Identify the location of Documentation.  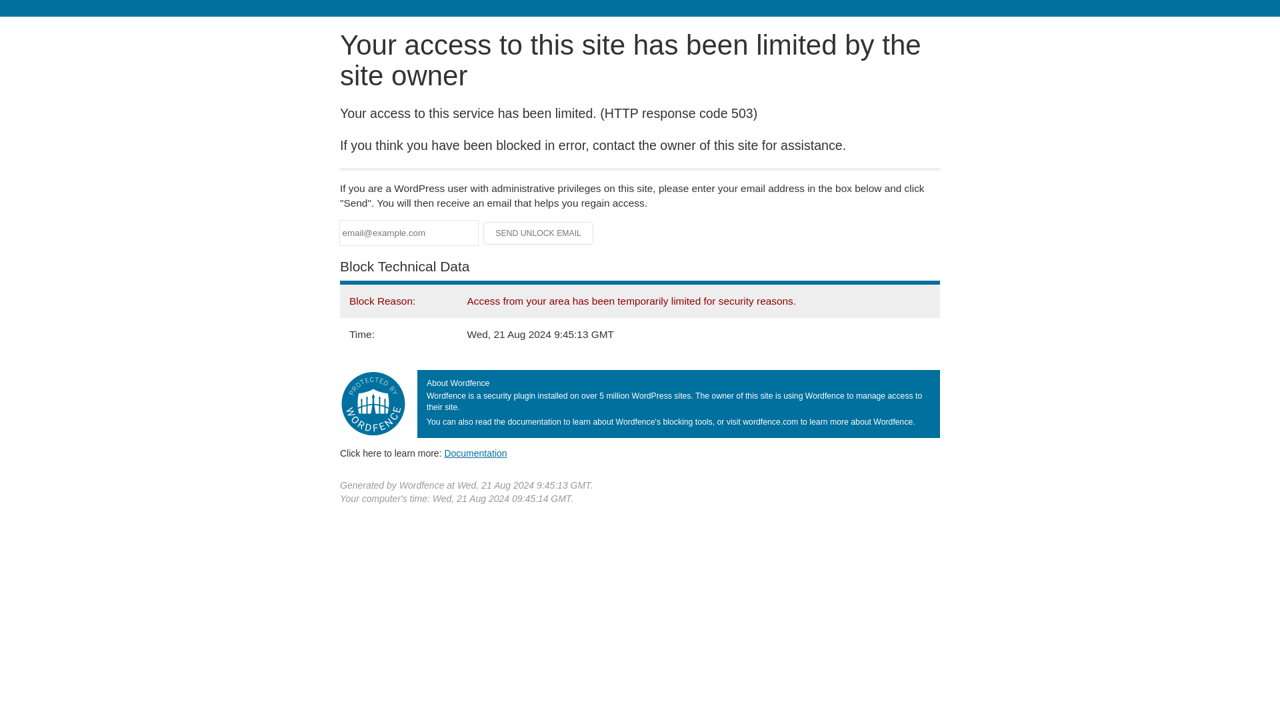
(475, 453).